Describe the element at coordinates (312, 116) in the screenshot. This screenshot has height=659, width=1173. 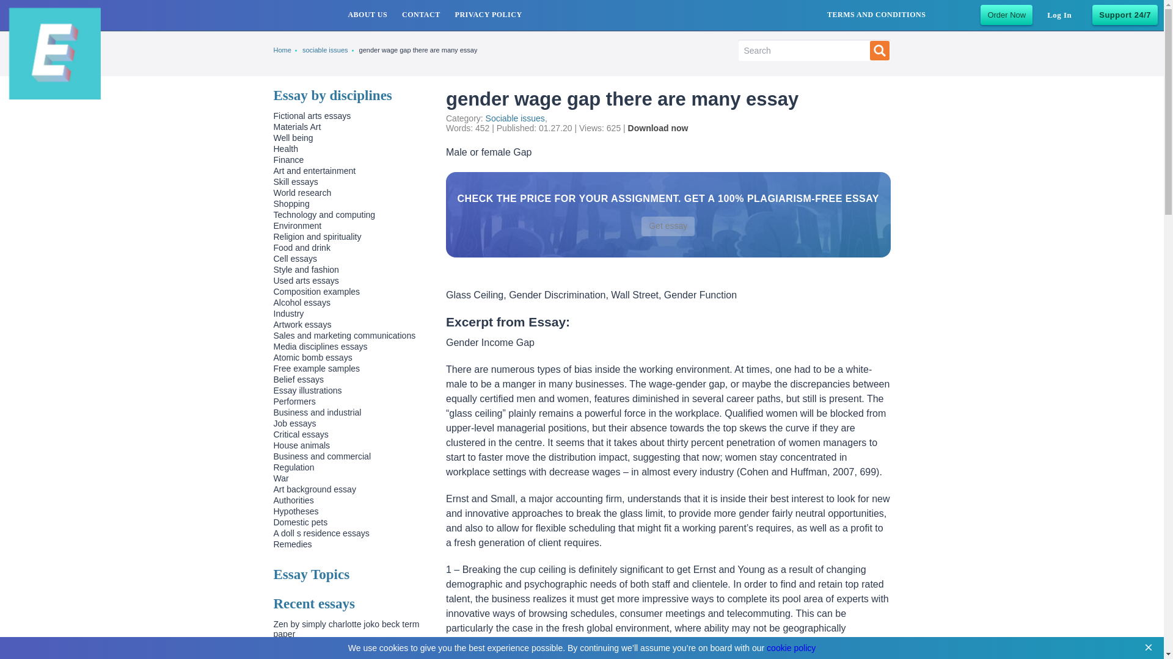
I see `Fictional arts essays` at that location.